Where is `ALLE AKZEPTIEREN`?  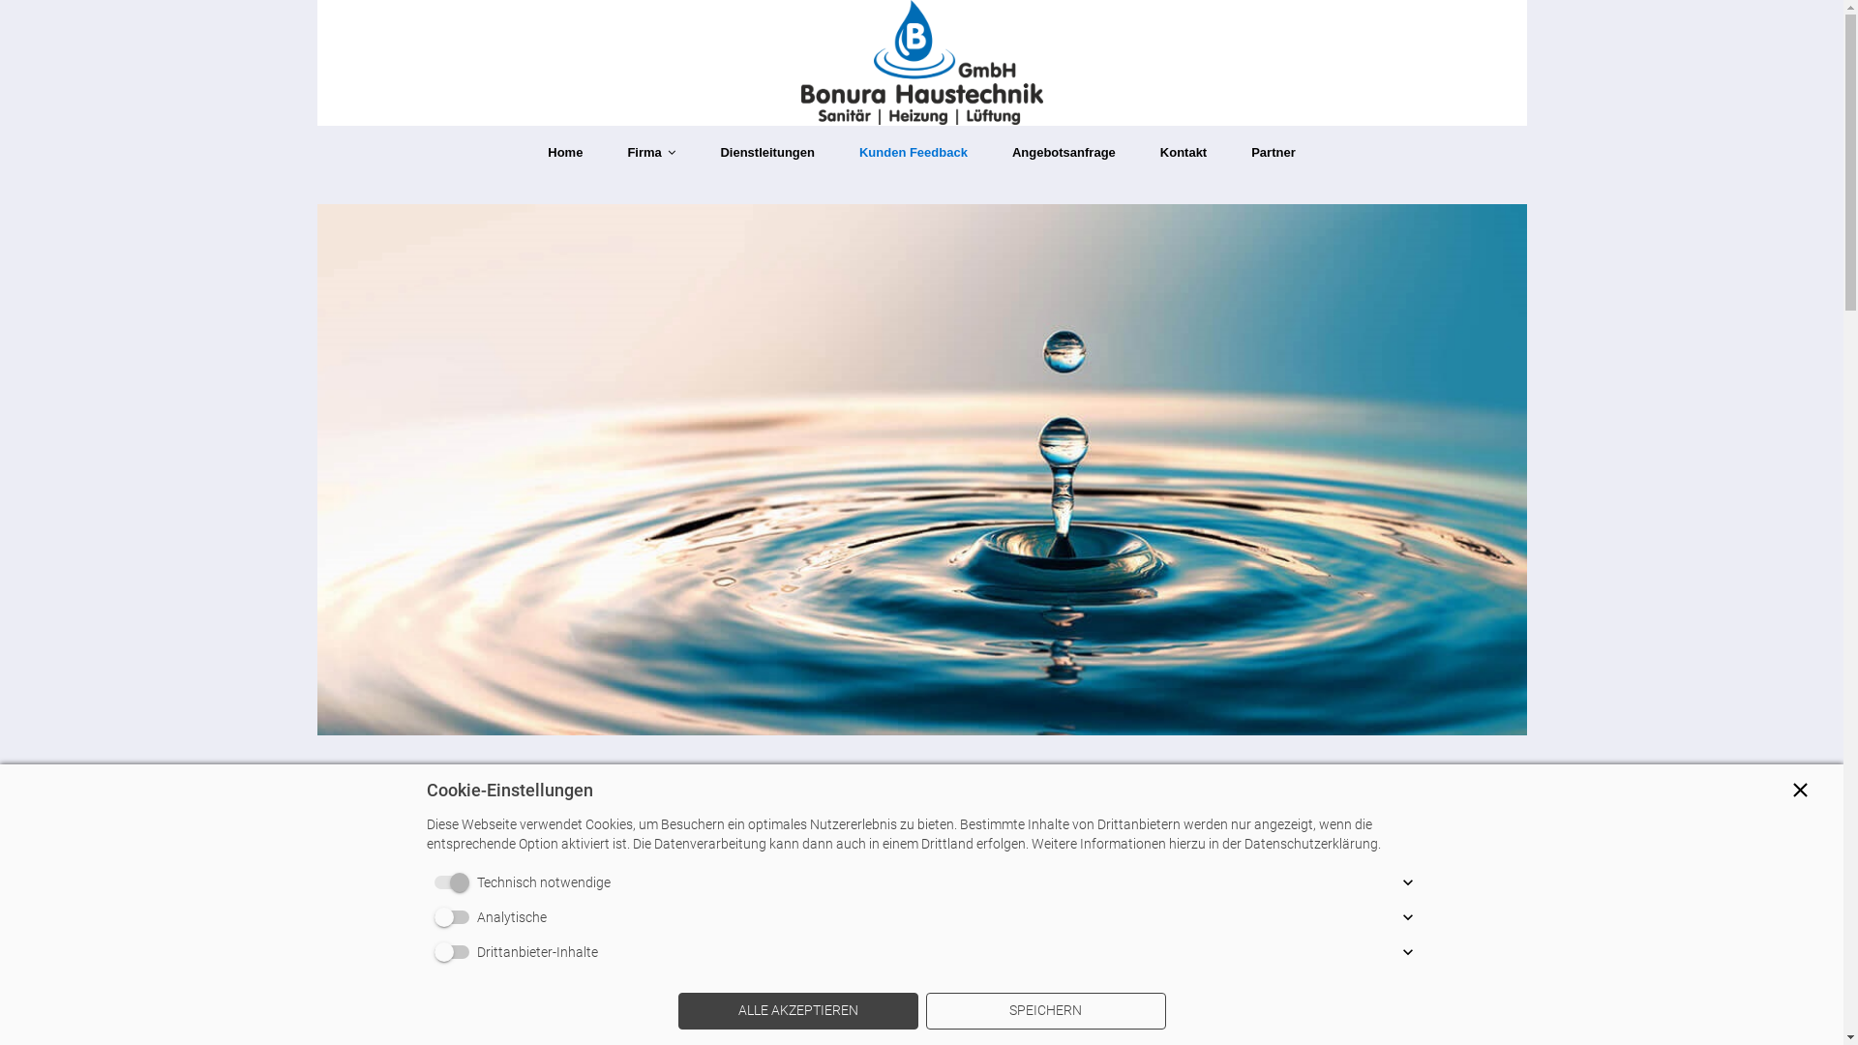
ALLE AKZEPTIEREN is located at coordinates (797, 1011).